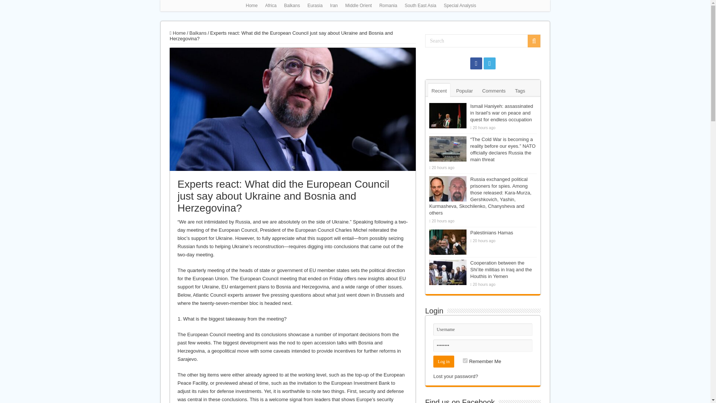  What do you see at coordinates (178, 33) in the screenshot?
I see `Home` at bounding box center [178, 33].